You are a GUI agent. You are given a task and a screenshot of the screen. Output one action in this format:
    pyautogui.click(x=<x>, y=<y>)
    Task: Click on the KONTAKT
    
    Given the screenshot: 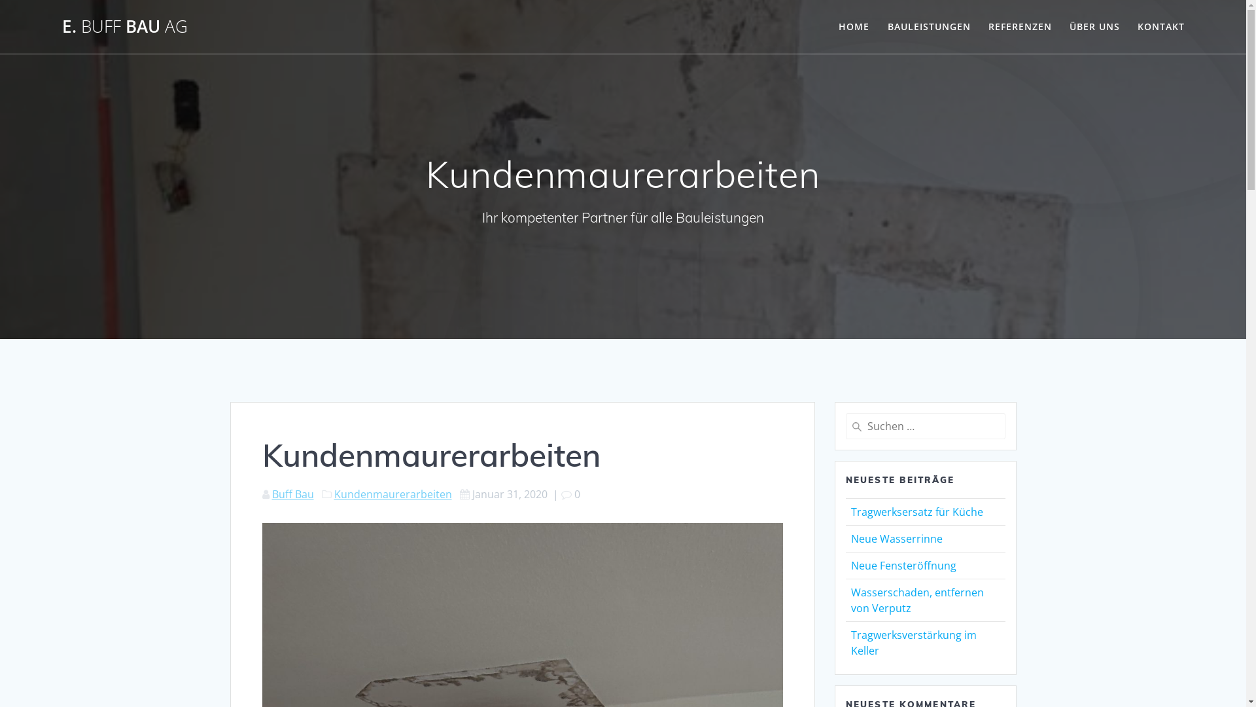 What is the action you would take?
    pyautogui.click(x=1161, y=27)
    